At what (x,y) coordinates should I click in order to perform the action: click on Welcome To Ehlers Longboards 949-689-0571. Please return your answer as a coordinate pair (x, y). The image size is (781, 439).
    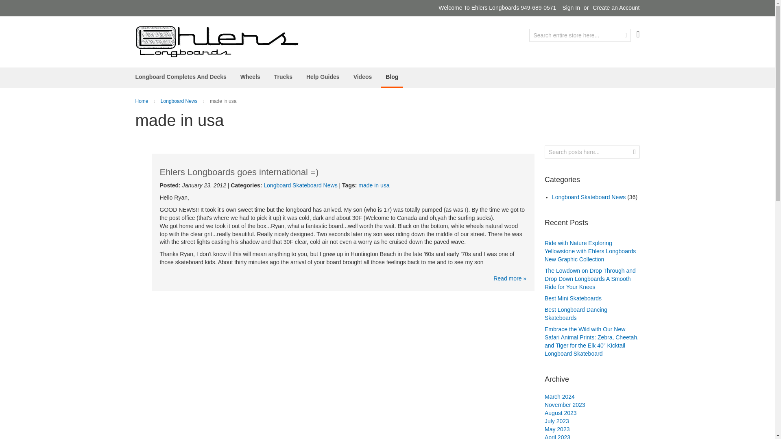
    Looking at the image, I should click on (216, 41).